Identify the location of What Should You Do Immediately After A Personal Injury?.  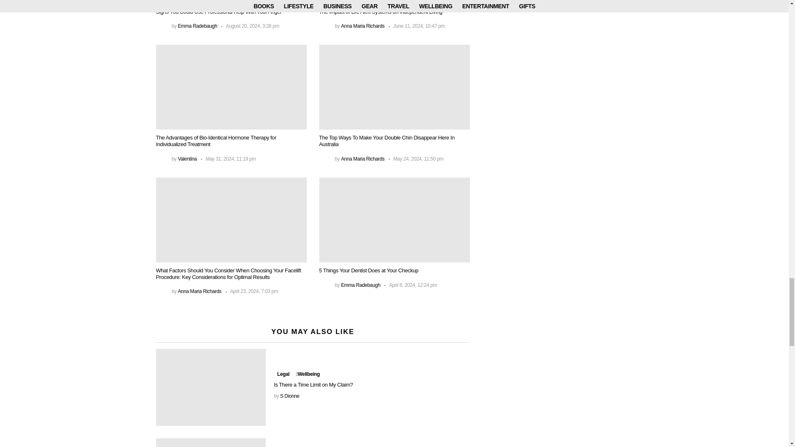
(210, 443).